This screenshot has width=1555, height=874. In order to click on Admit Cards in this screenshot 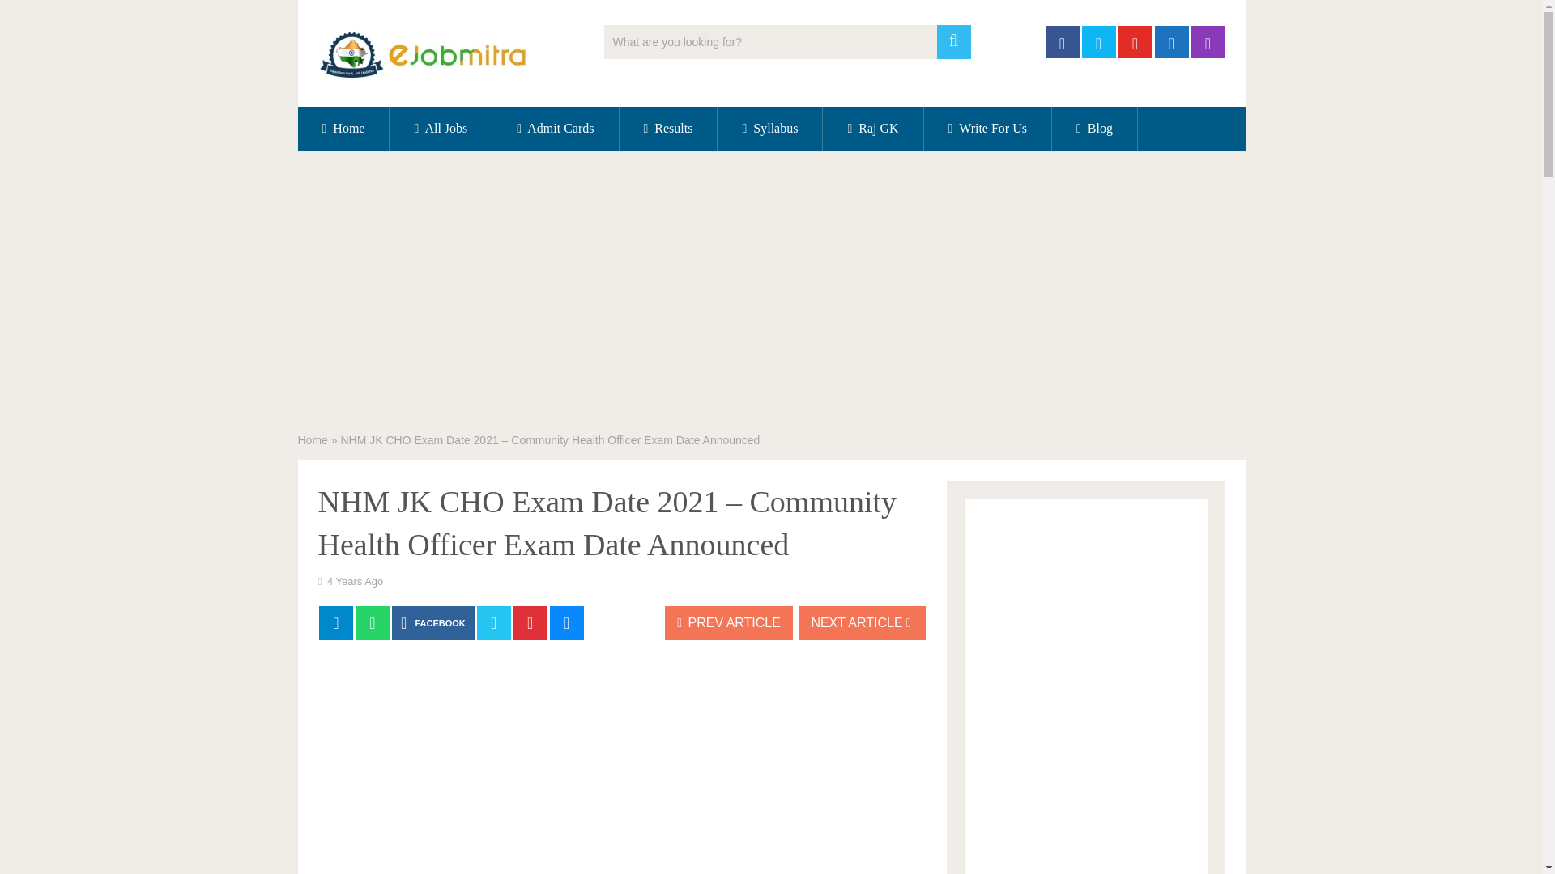, I will do `click(555, 128)`.